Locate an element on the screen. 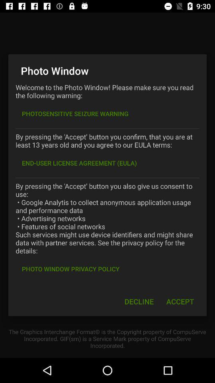  choose the decline is located at coordinates (139, 302).